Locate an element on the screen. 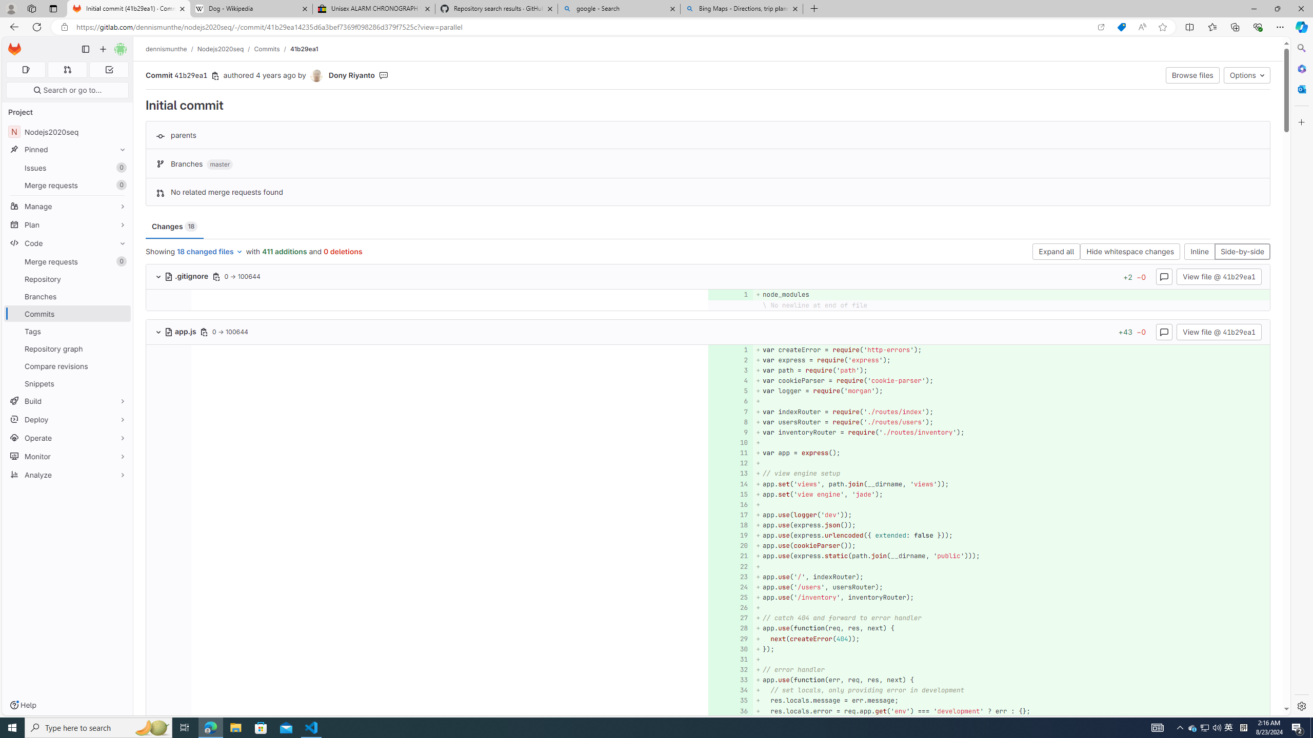 This screenshot has width=1313, height=738. 11 is located at coordinates (729, 453).